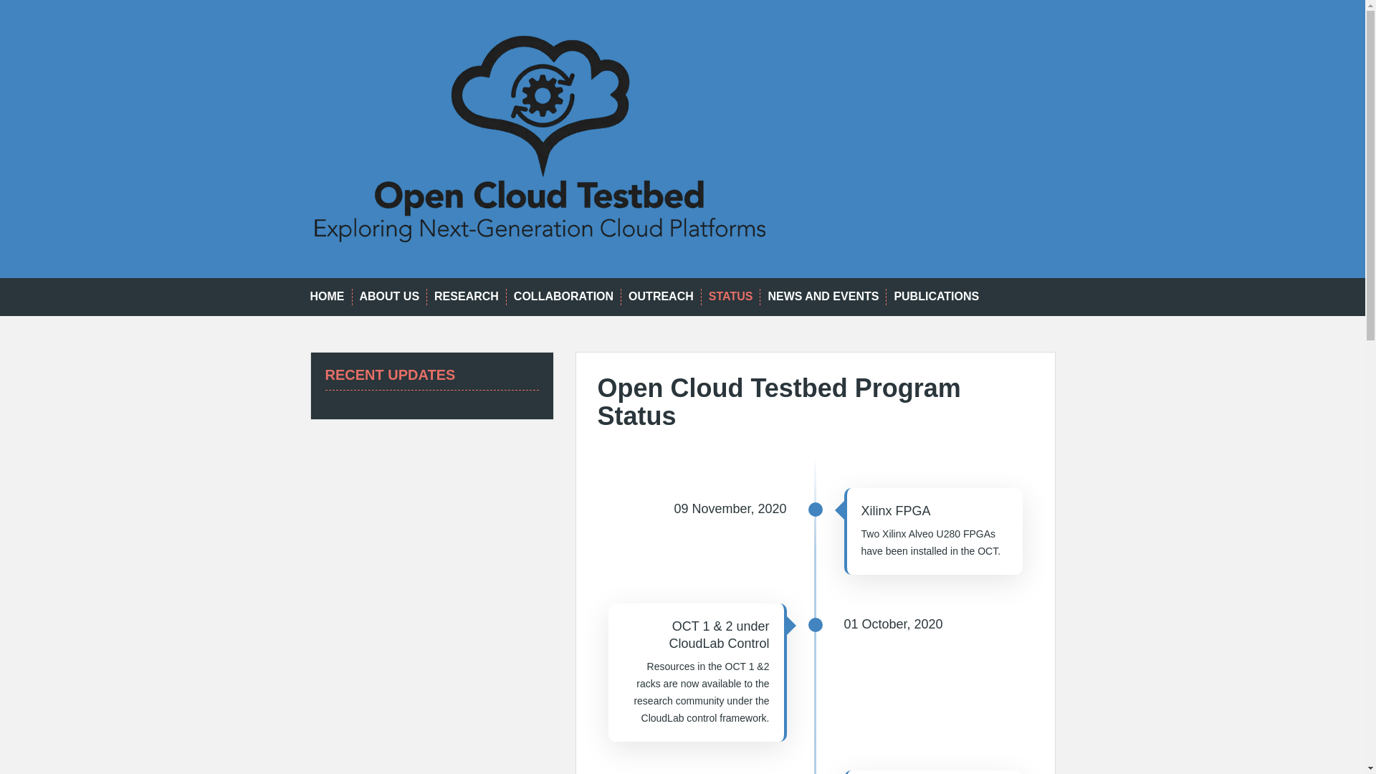 This screenshot has height=774, width=1376. What do you see at coordinates (539, 138) in the screenshot?
I see `Open Cloud Testbed` at bounding box center [539, 138].